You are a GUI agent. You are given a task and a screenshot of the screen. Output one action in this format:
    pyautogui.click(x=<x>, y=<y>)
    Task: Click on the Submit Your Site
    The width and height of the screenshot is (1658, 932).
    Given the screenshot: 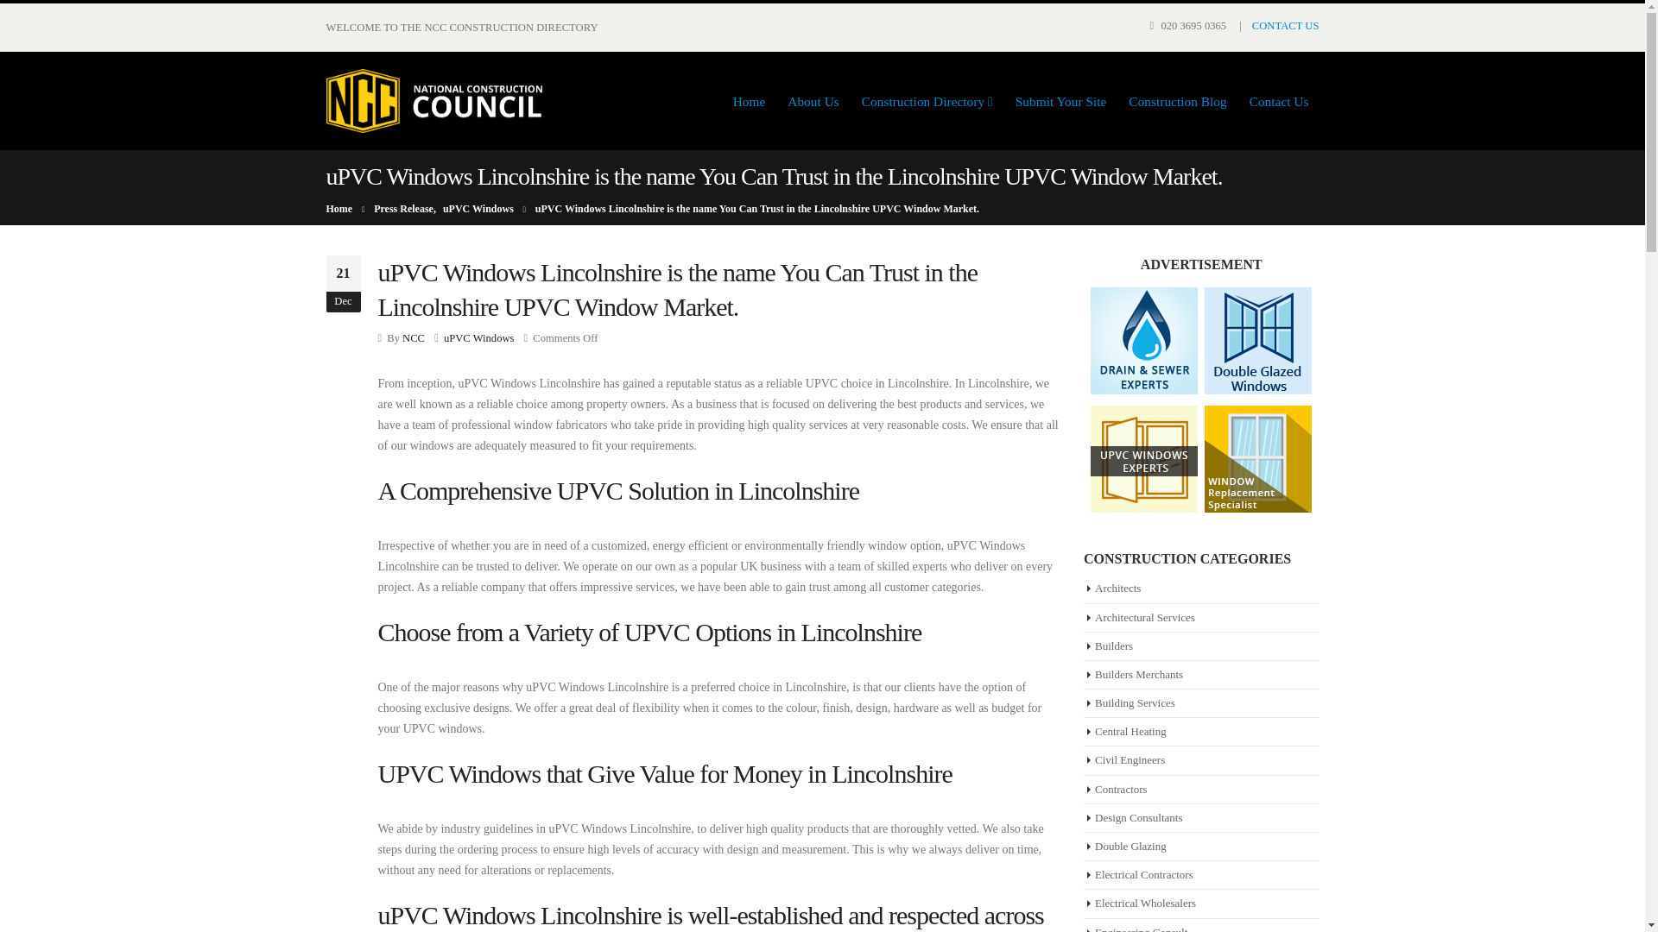 What is the action you would take?
    pyautogui.click(x=1060, y=102)
    